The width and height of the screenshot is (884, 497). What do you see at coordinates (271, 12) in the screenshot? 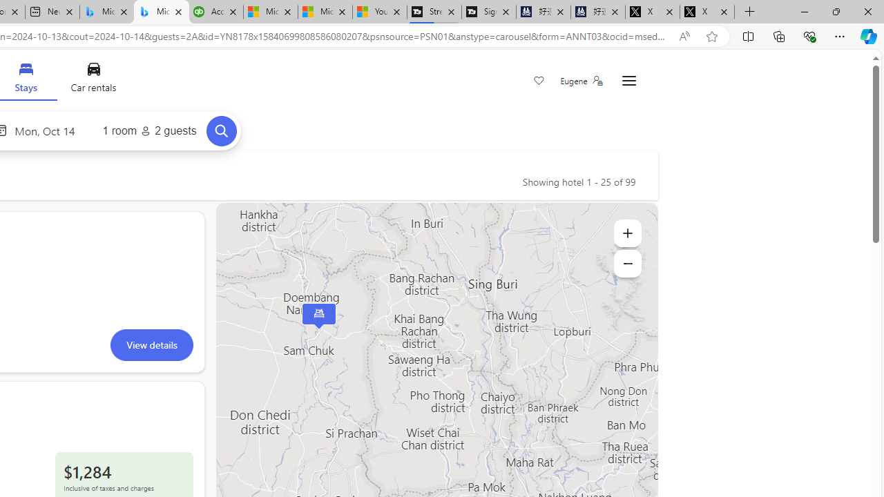
I see `Microsoft Start Sports` at bounding box center [271, 12].